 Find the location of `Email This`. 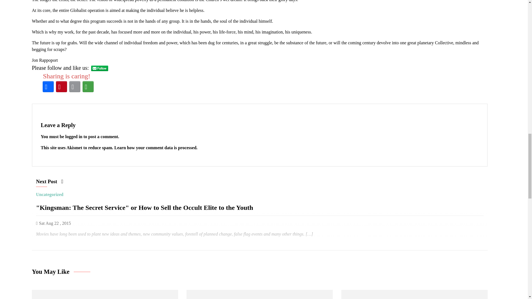

Email This is located at coordinates (75, 86).